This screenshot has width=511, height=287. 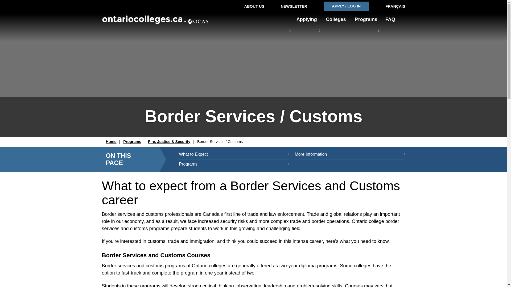 I want to click on More Information, so click(x=350, y=154).